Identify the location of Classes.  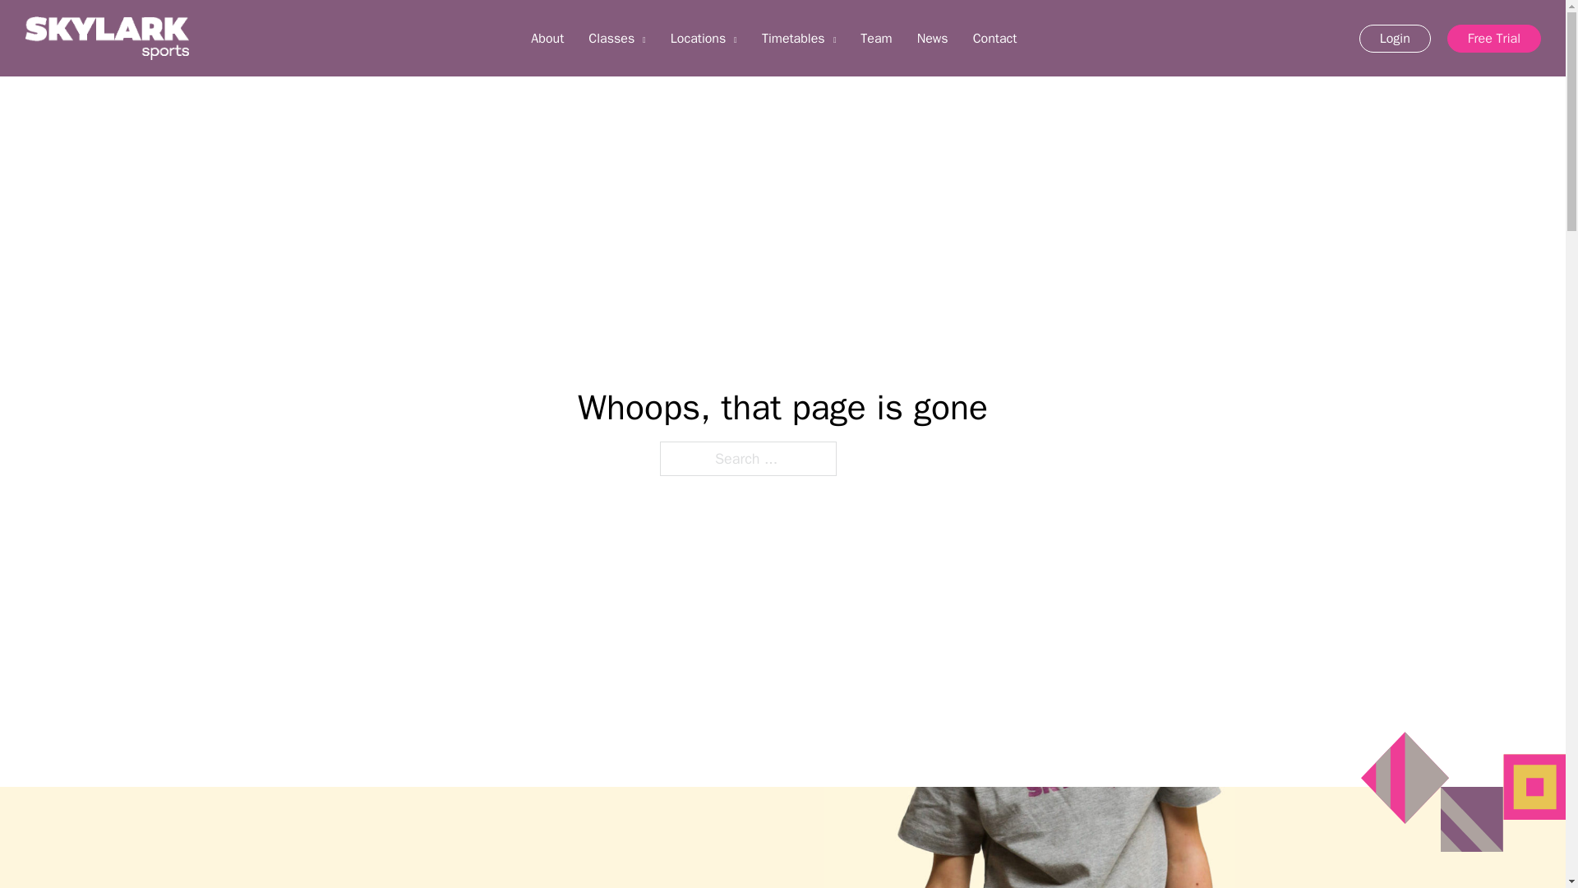
(611, 38).